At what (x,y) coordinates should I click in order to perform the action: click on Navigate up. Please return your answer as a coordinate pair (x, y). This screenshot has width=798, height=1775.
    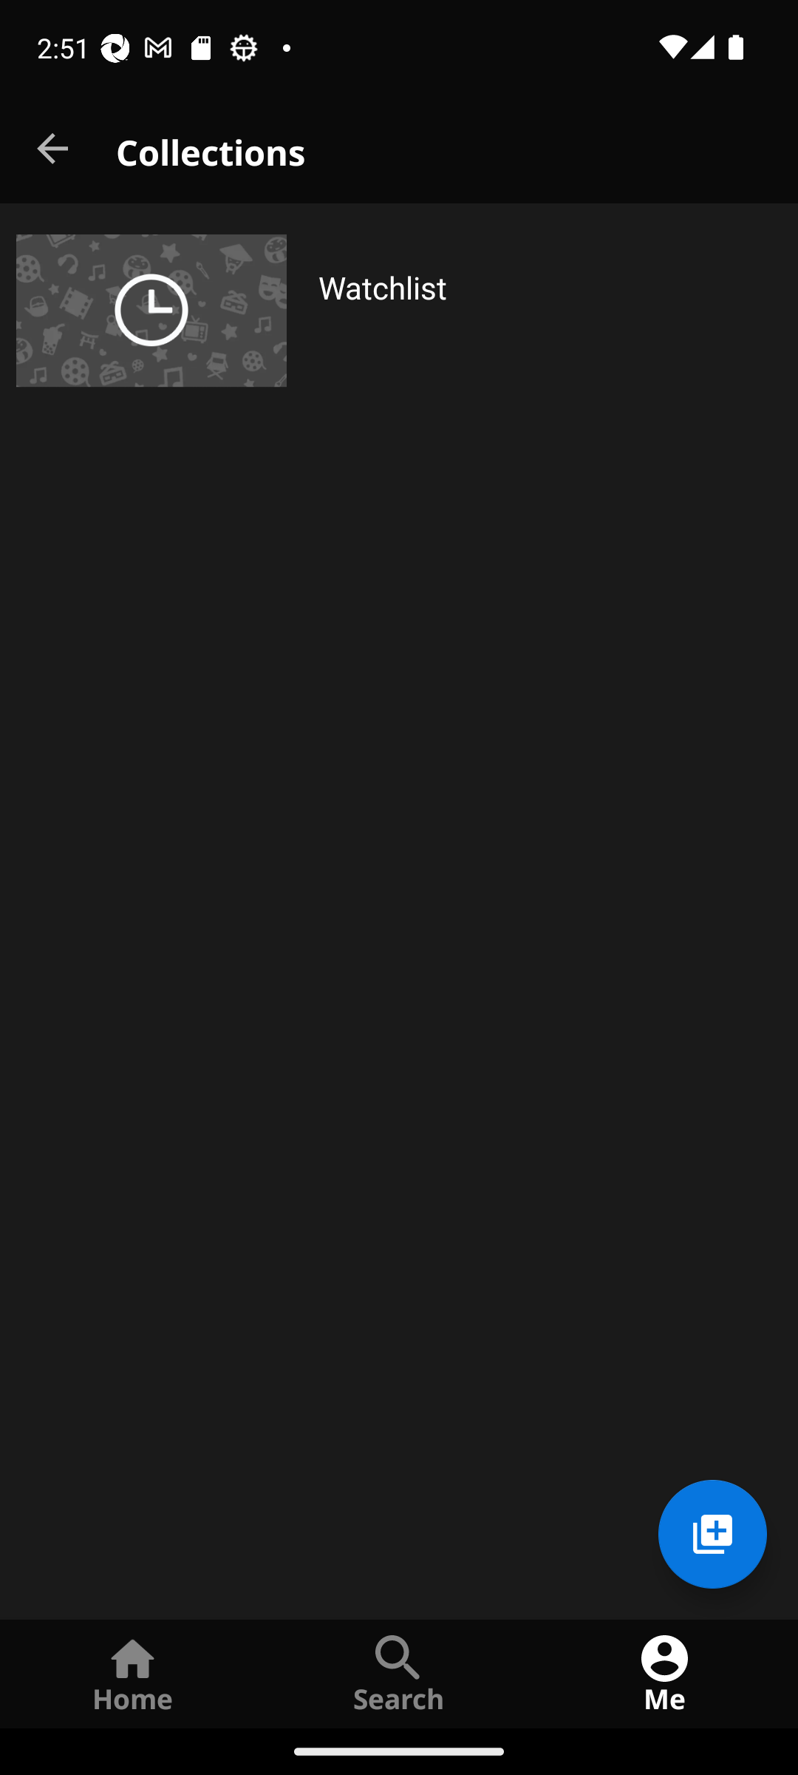
    Looking at the image, I should click on (54, 149).